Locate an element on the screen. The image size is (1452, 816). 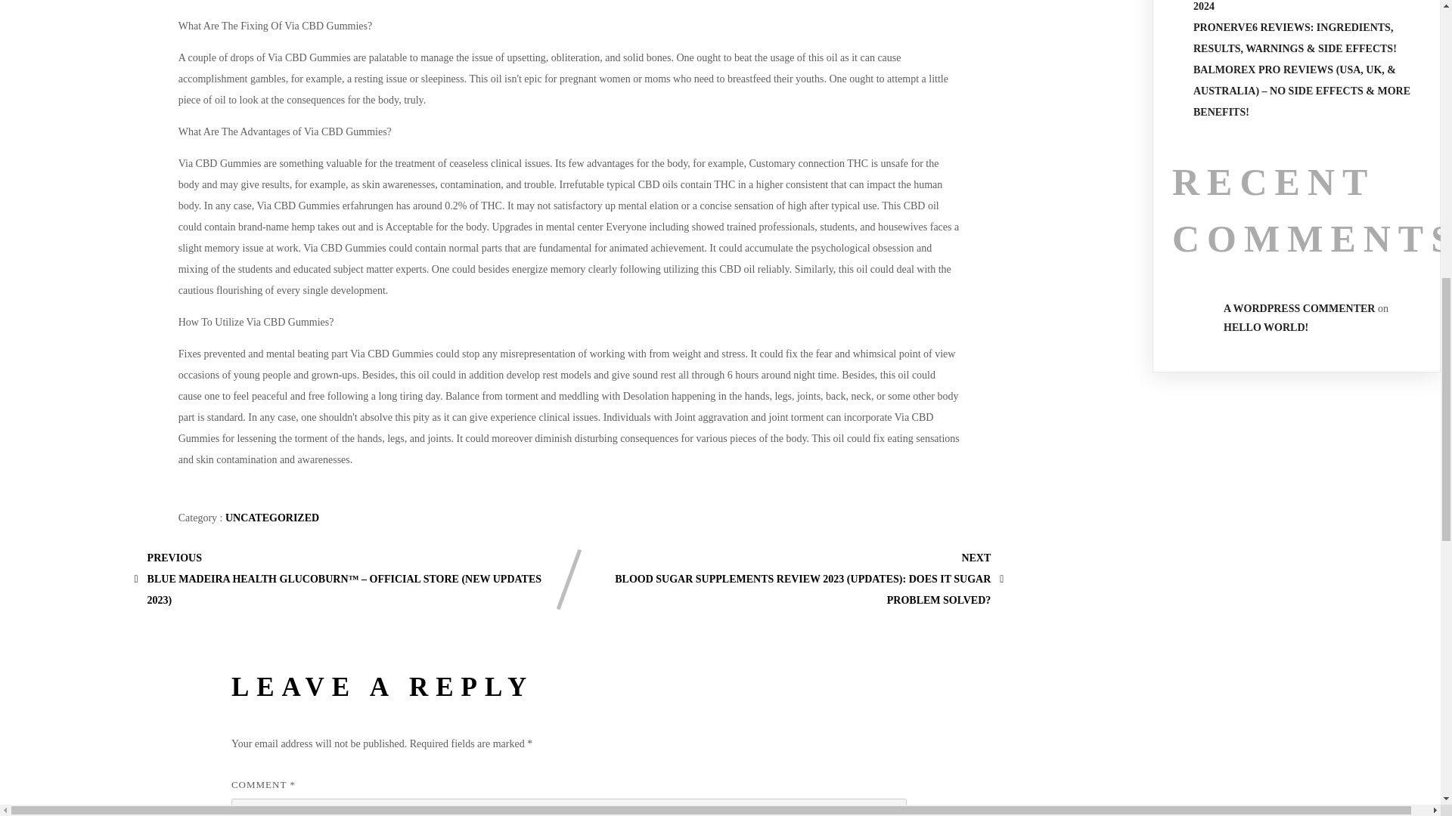
A WORDPRESS COMMENTER is located at coordinates (1299, 308).